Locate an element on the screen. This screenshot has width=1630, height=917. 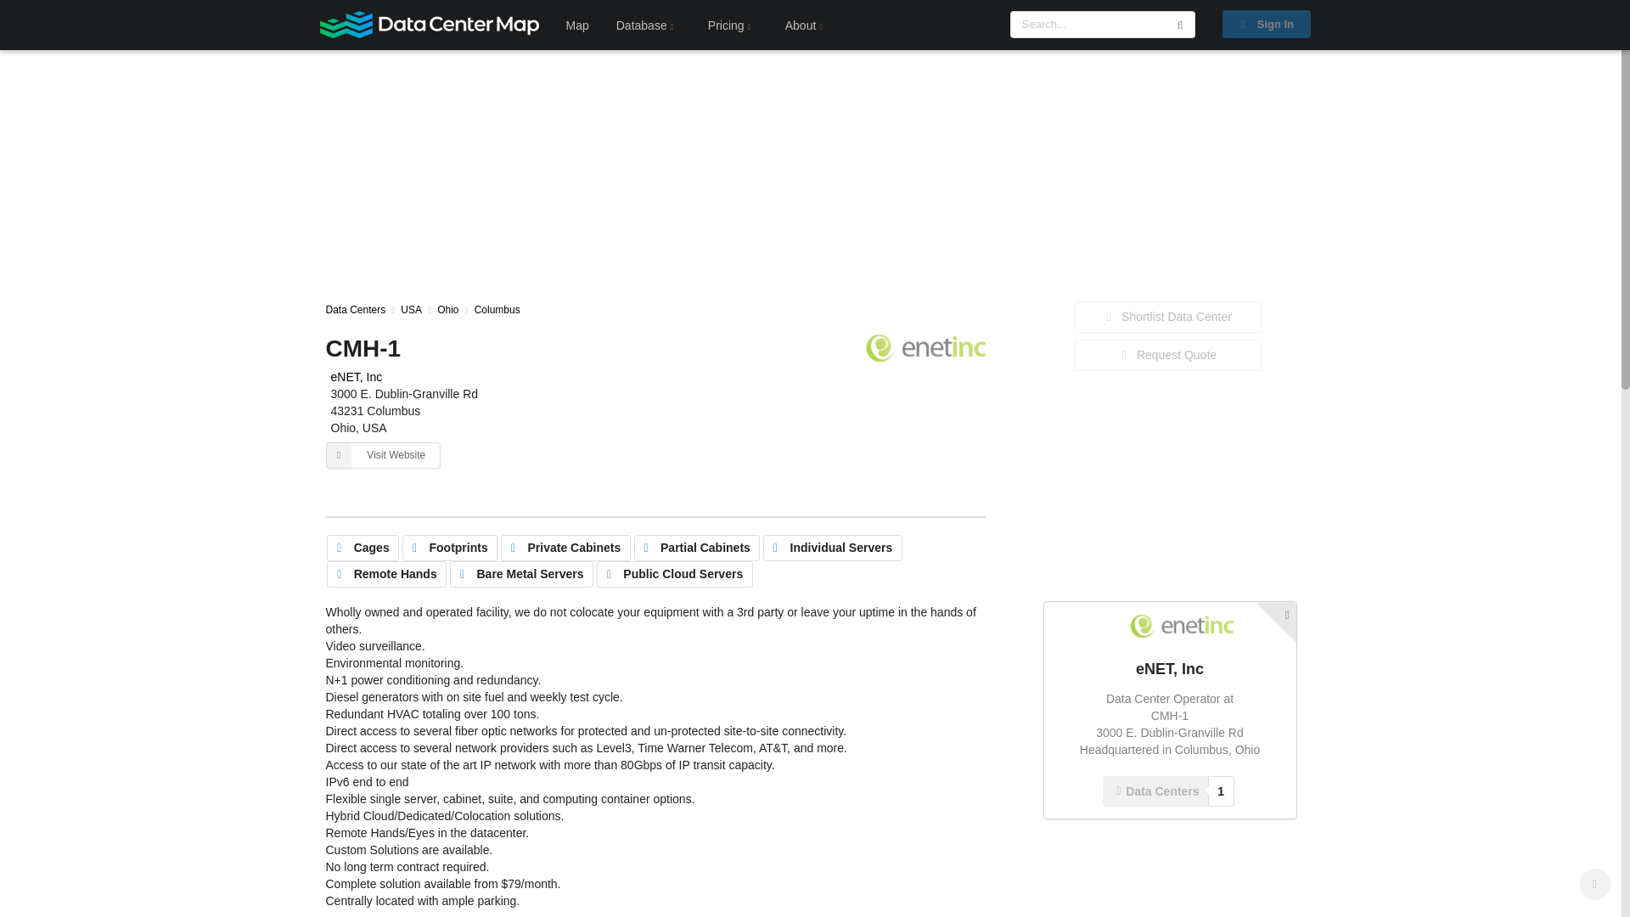
USA is located at coordinates (497, 309).